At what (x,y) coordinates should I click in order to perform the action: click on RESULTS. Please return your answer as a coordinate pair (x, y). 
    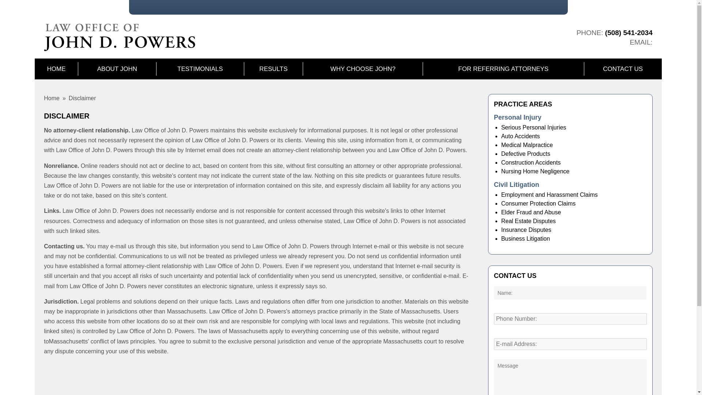
    Looking at the image, I should click on (273, 69).